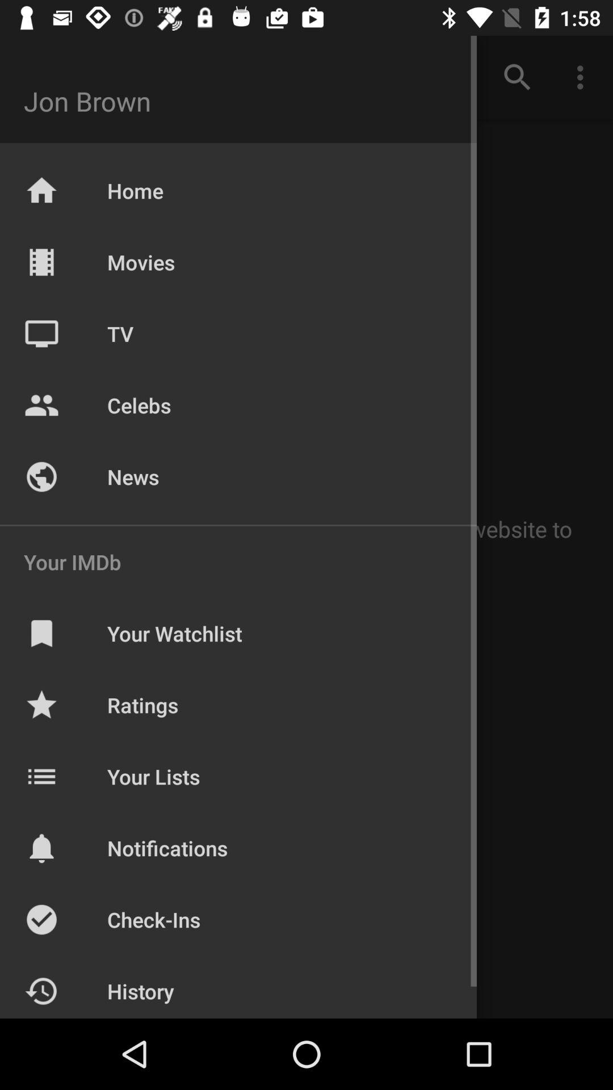 This screenshot has width=613, height=1090. I want to click on click the search icon which is on the top right side, so click(518, 77).